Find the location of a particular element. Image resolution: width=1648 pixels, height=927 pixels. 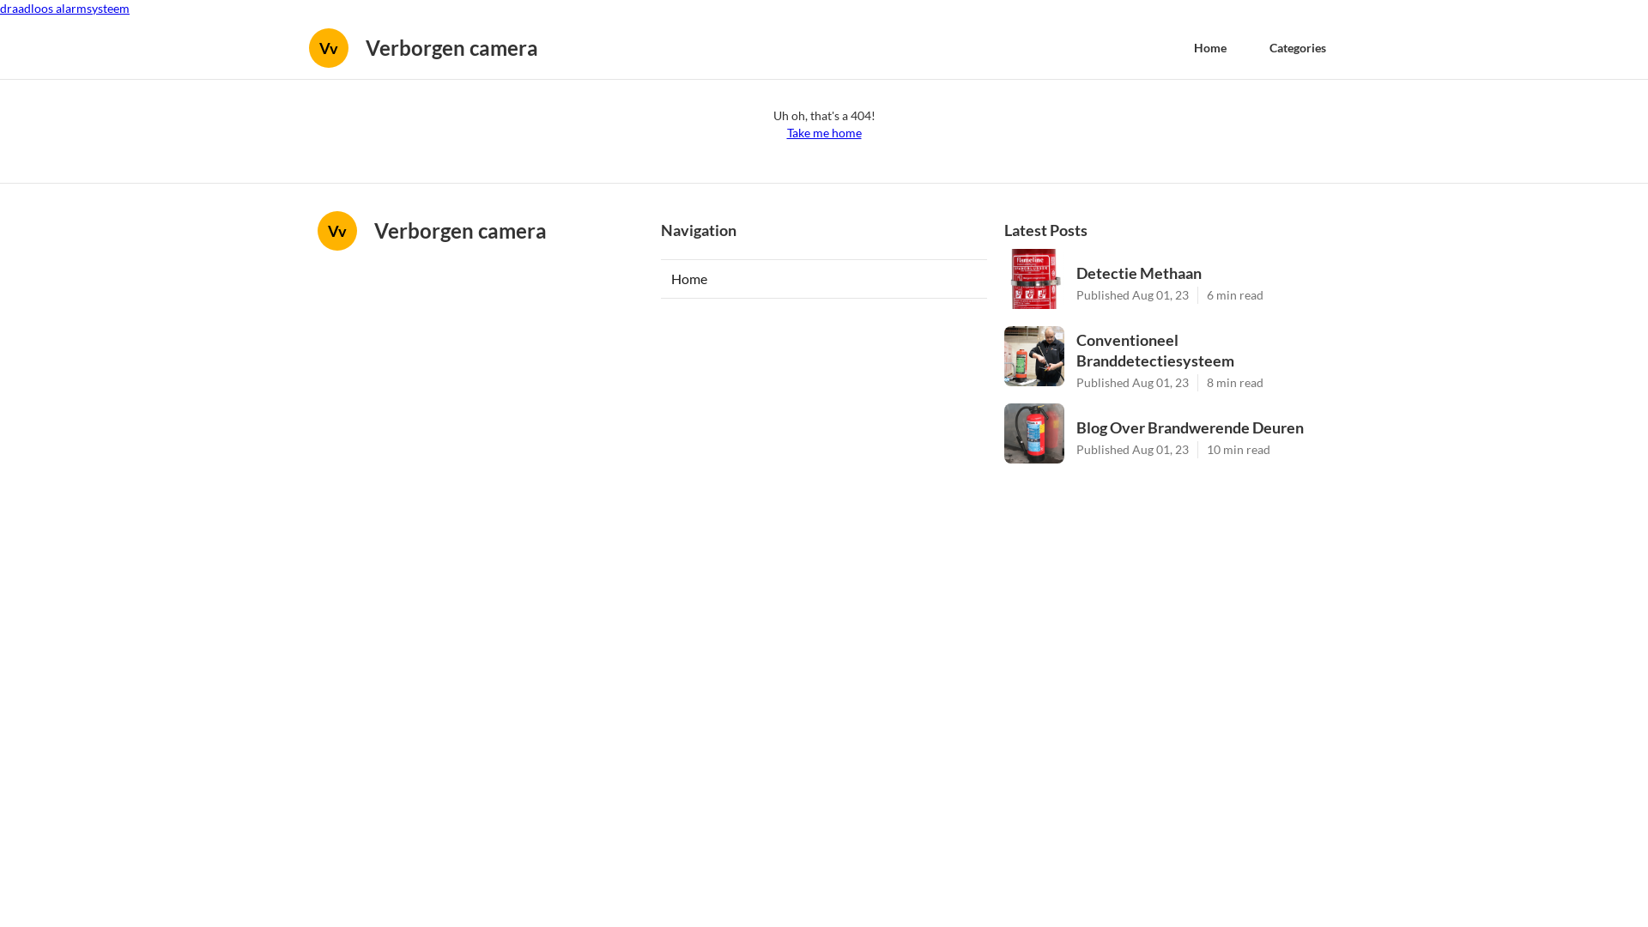

Detectie Methaan is located at coordinates (1203, 273).